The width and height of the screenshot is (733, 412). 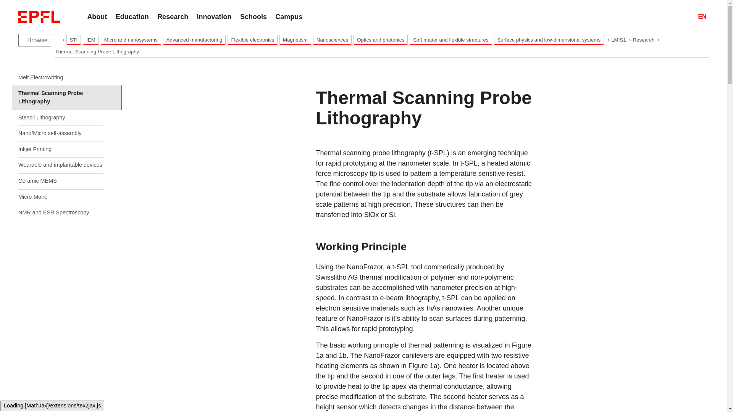 I want to click on Magnetism, so click(x=295, y=39).